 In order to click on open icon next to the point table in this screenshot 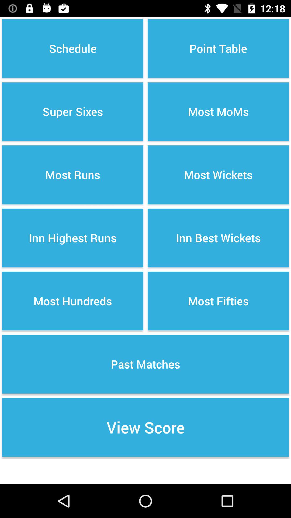, I will do `click(73, 49)`.